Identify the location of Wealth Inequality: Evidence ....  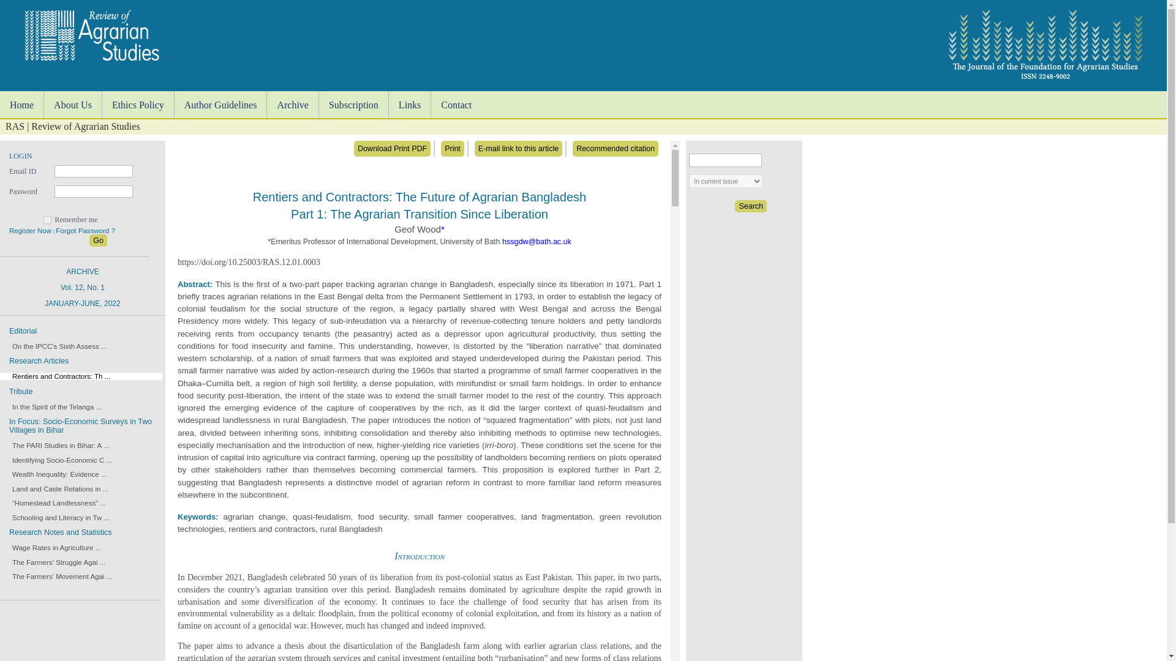
(53, 547).